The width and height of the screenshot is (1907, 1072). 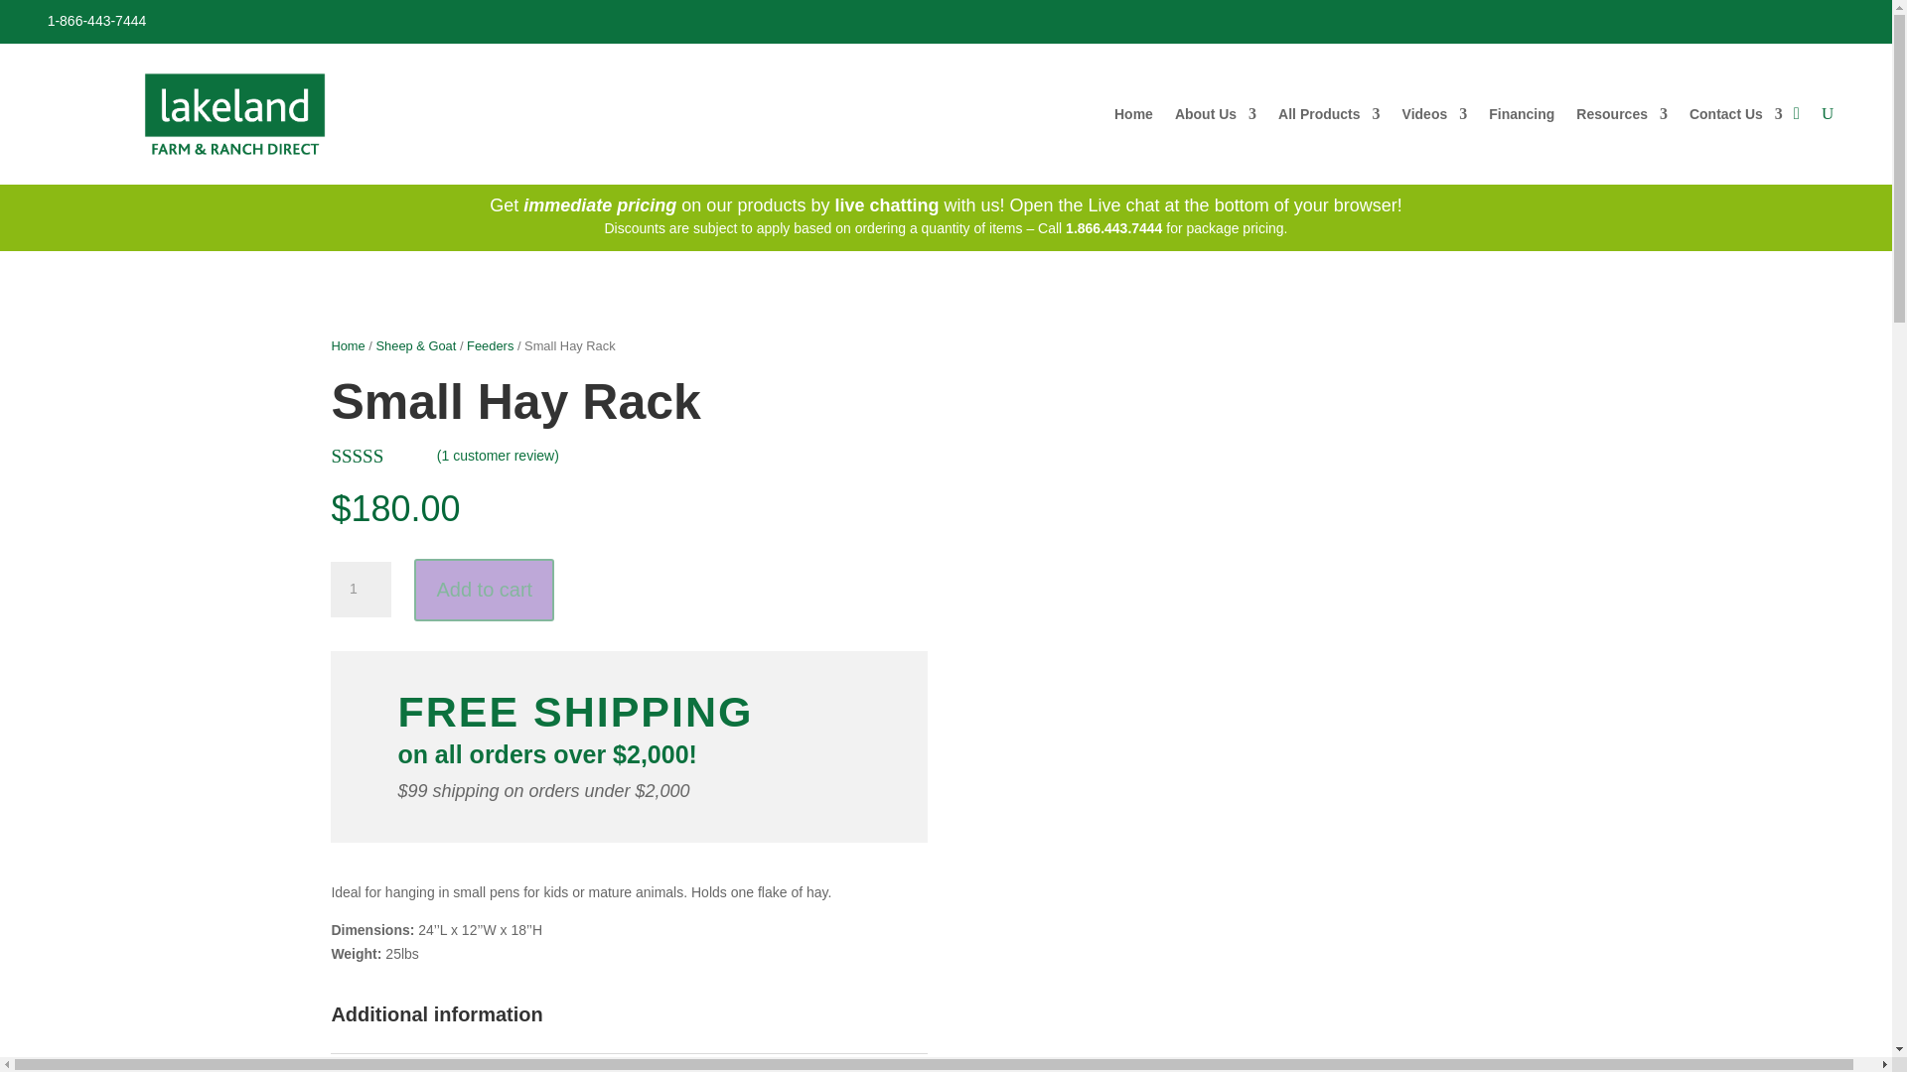 I want to click on Home, so click(x=347, y=345).